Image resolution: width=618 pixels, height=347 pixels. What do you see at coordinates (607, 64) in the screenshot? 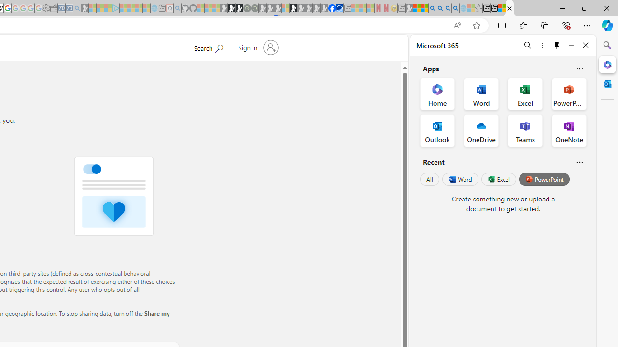
I see `Close Microsoft 365 pane` at bounding box center [607, 64].